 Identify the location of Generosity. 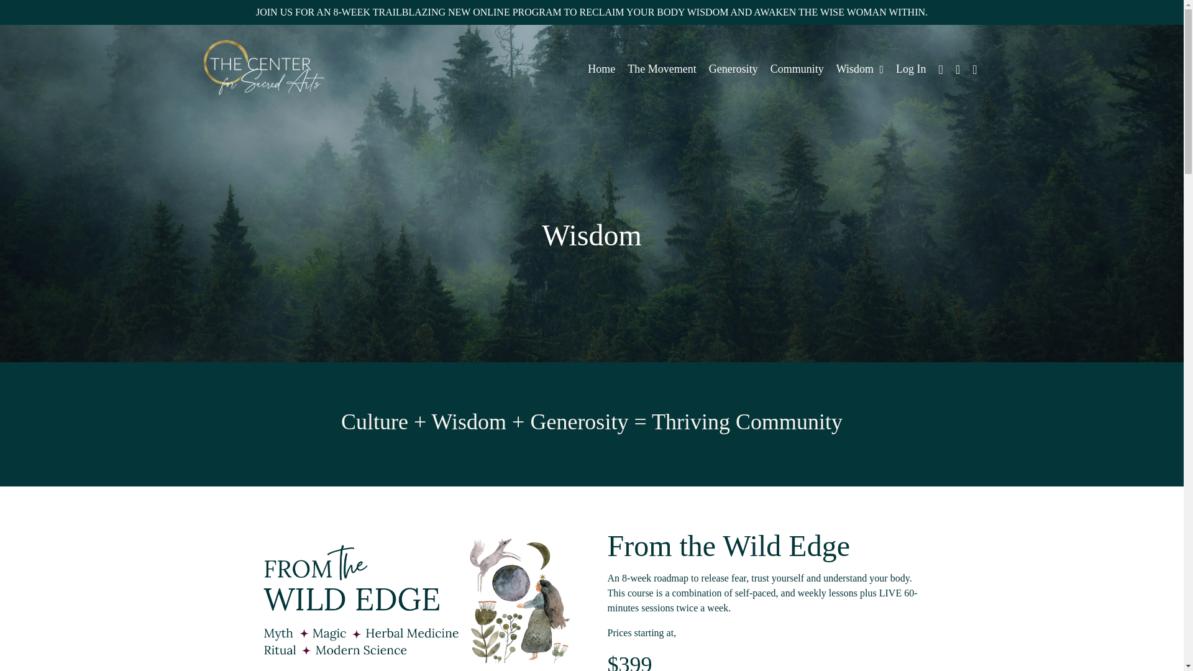
(733, 70).